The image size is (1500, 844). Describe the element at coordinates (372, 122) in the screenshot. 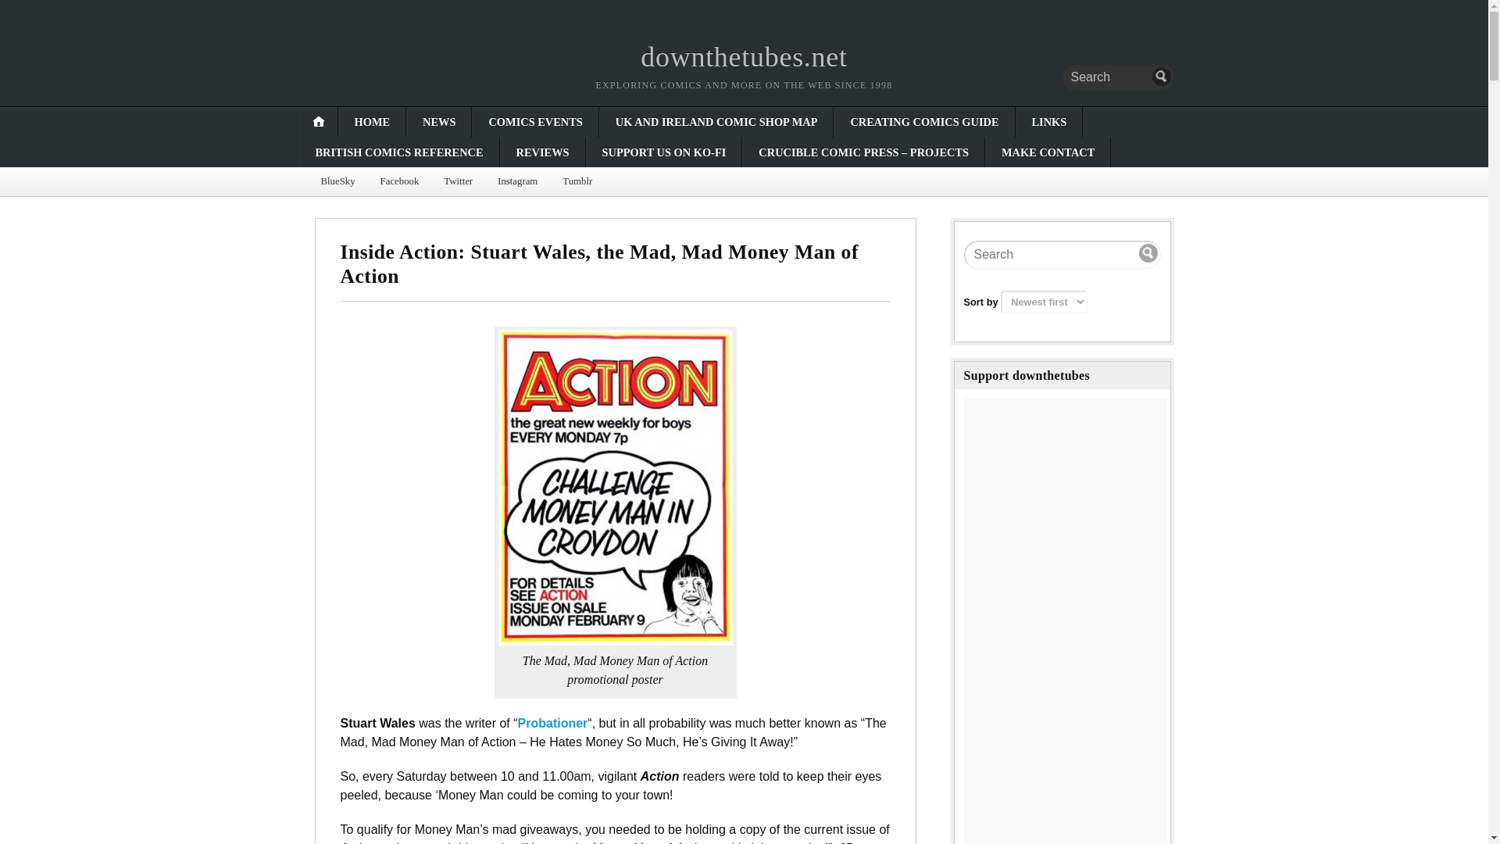

I see `HOME` at that location.